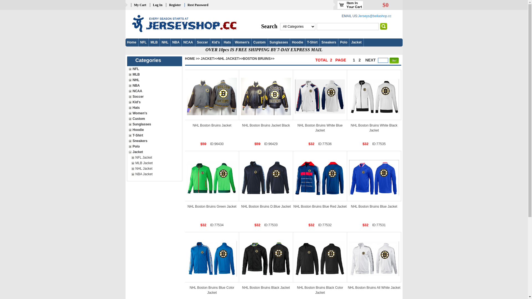 Image resolution: width=532 pixels, height=299 pixels. Describe the element at coordinates (154, 119) in the screenshot. I see `Custom` at that location.